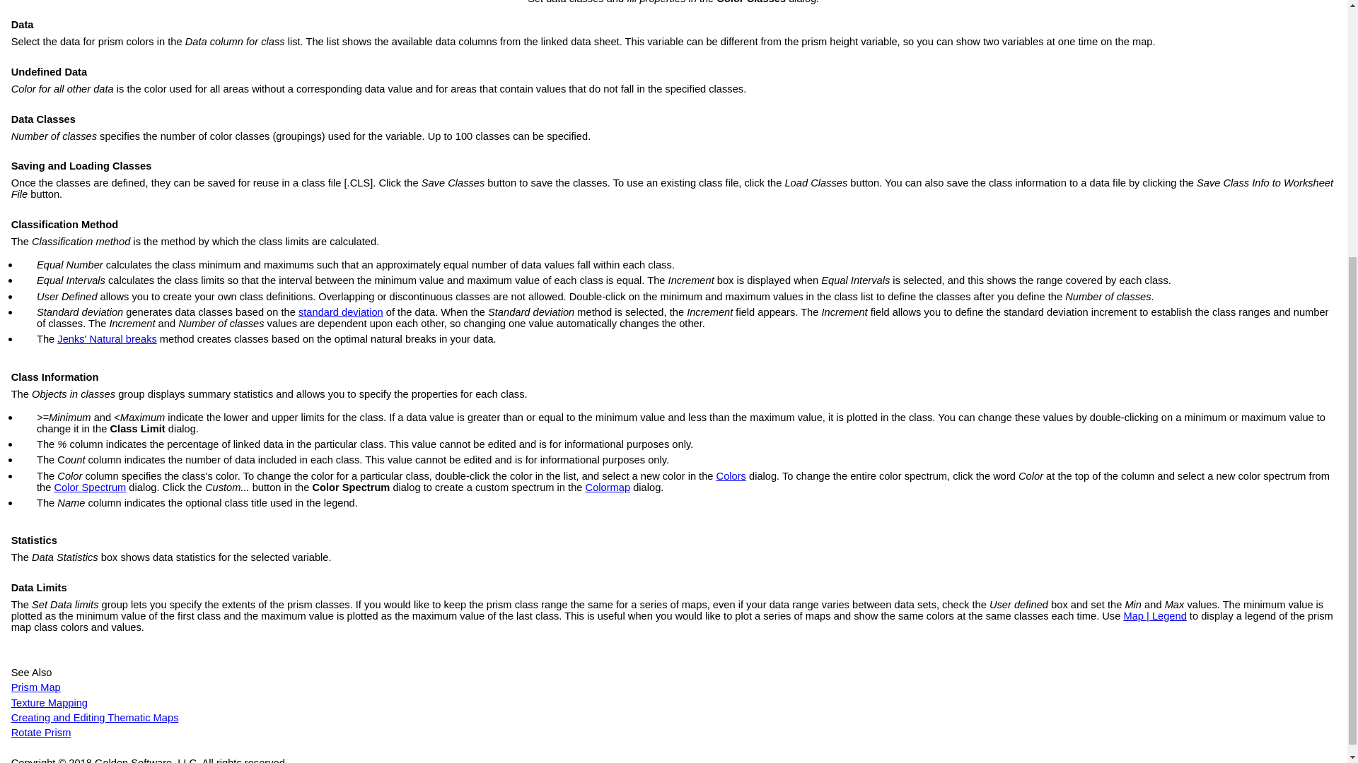 The image size is (1358, 763). Describe the element at coordinates (35, 687) in the screenshot. I see `Prism Map` at that location.